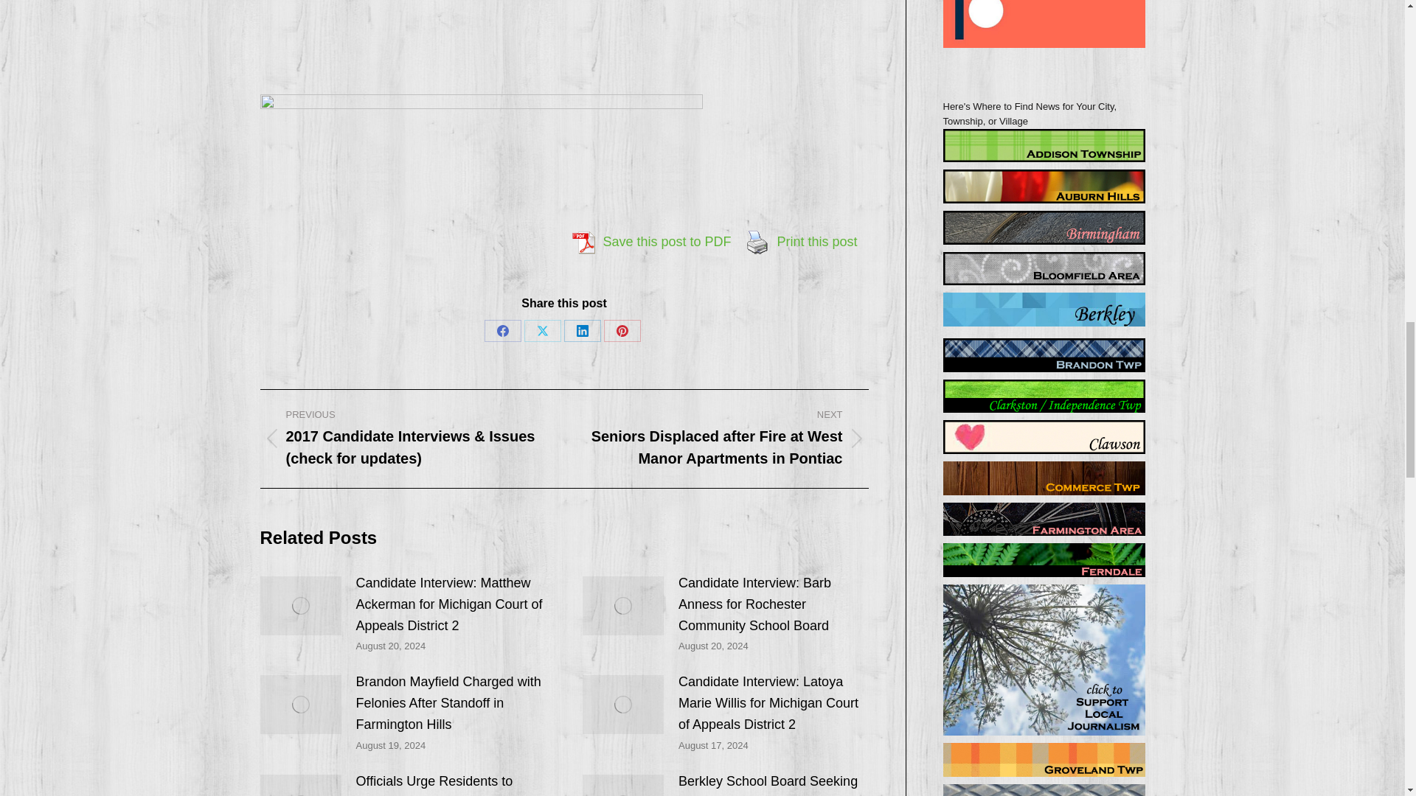 The image size is (1416, 796). What do you see at coordinates (502, 331) in the screenshot?
I see `Facebook` at bounding box center [502, 331].